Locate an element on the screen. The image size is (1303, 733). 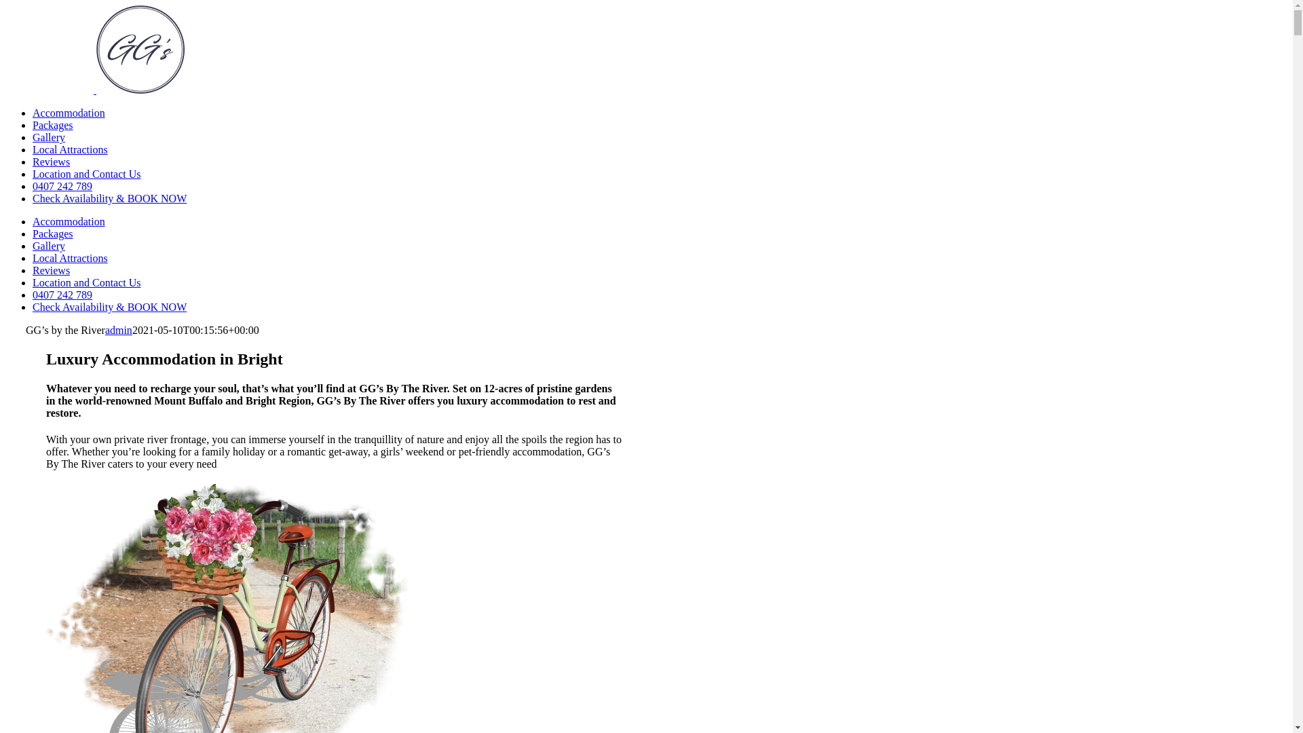
Packages is located at coordinates (53, 233).